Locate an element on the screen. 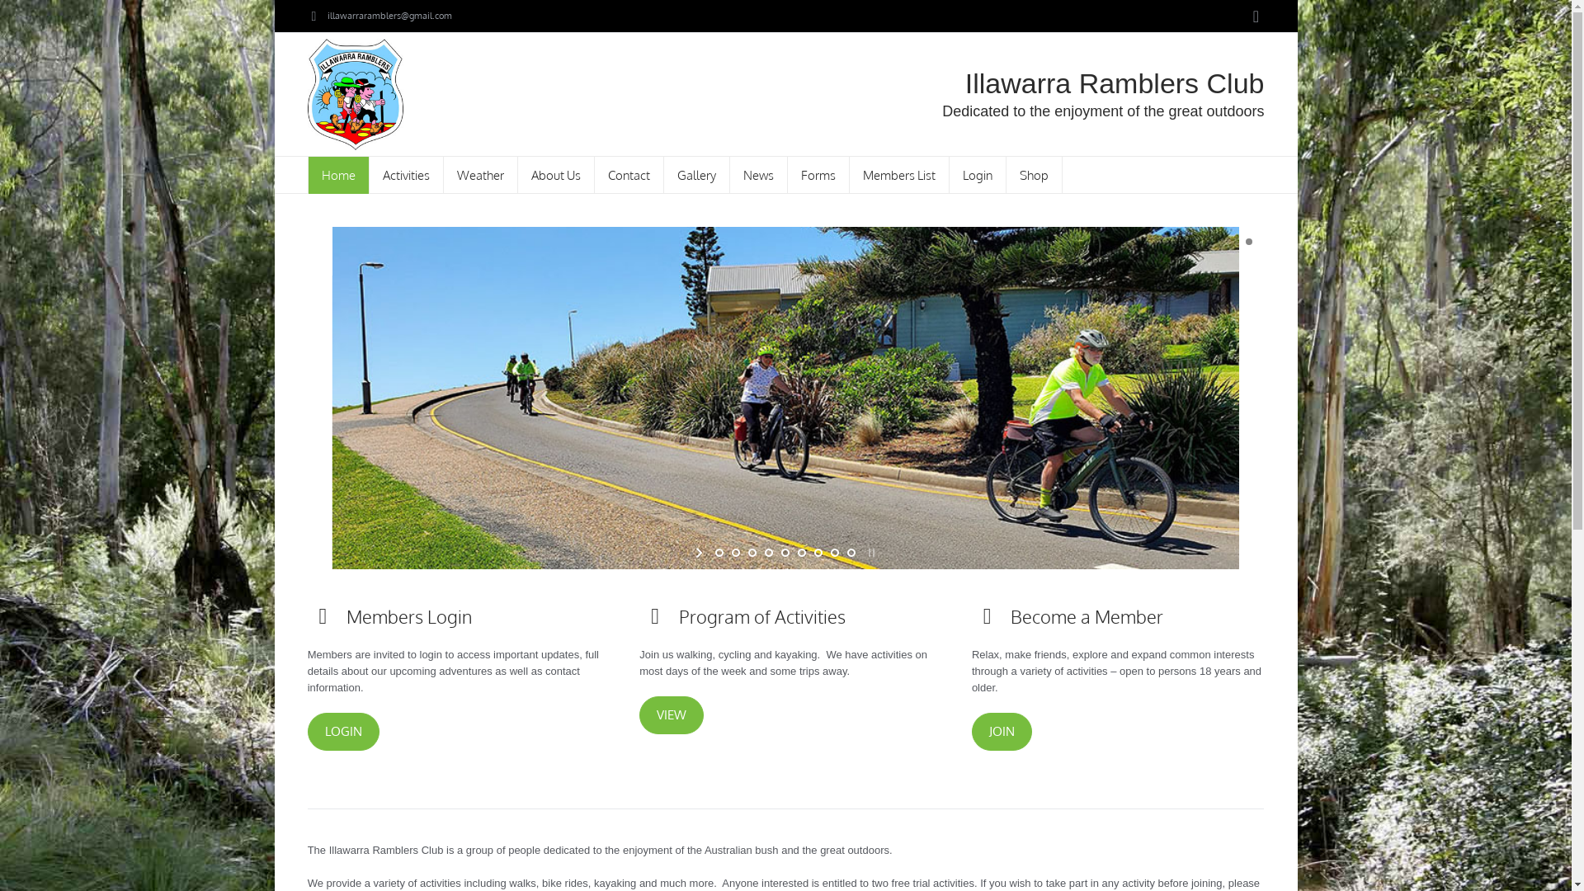 The height and width of the screenshot is (891, 1584). Home is located at coordinates (338, 175).